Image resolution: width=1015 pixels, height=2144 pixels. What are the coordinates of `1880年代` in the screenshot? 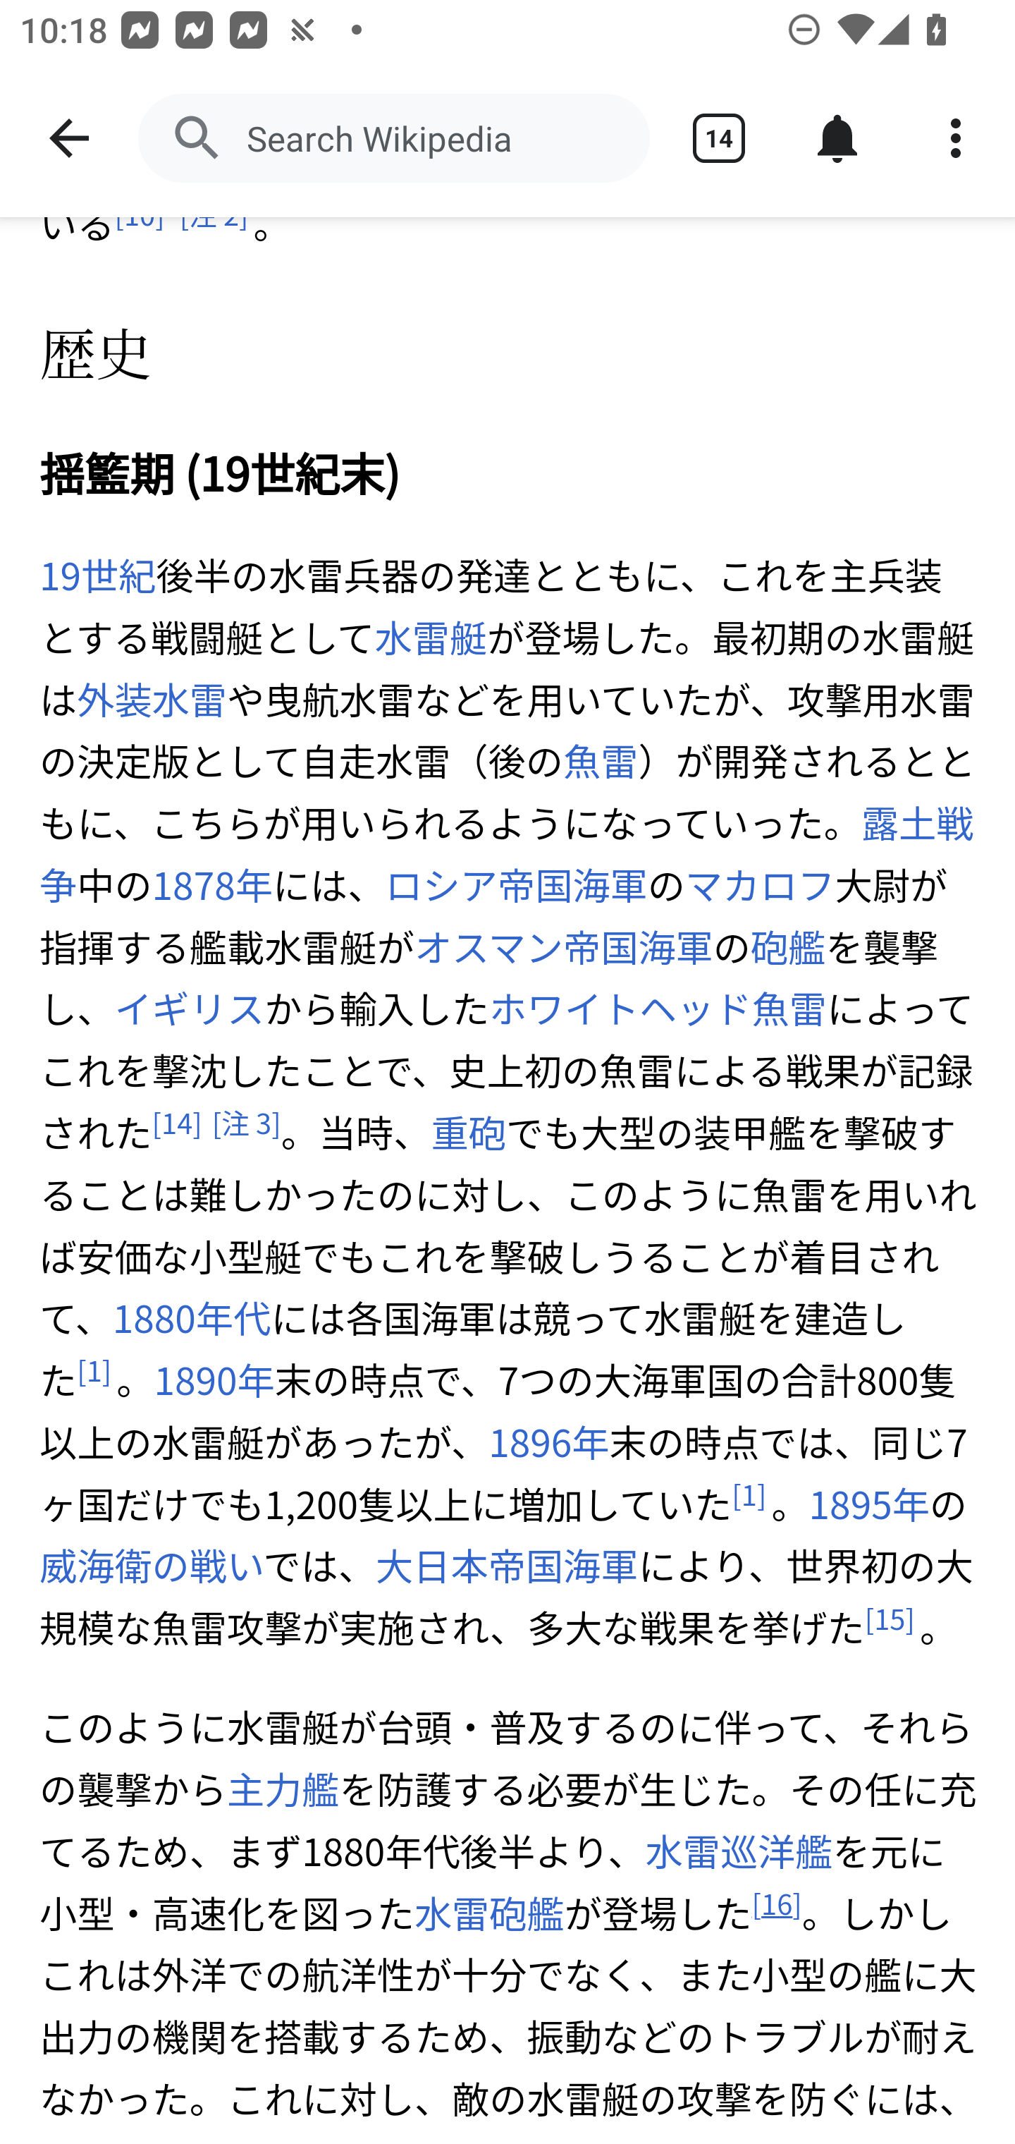 It's located at (192, 1320).